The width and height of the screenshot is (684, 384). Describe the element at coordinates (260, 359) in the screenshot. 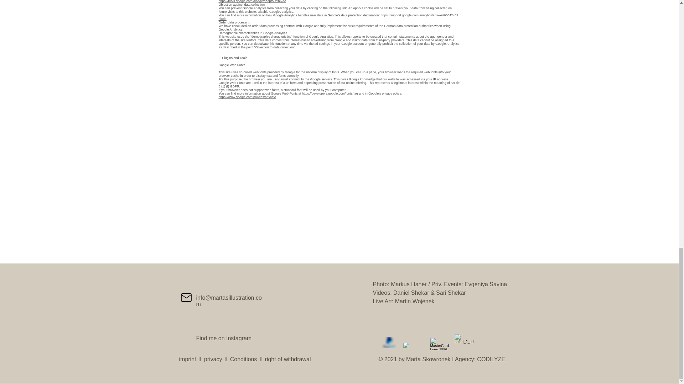

I see `I` at that location.